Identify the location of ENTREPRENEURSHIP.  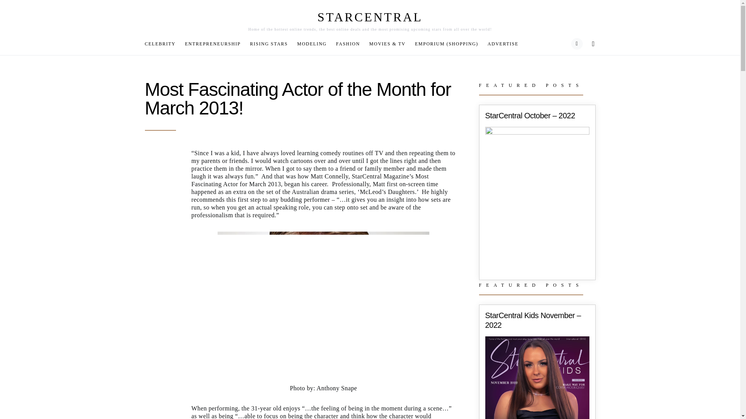
(213, 43).